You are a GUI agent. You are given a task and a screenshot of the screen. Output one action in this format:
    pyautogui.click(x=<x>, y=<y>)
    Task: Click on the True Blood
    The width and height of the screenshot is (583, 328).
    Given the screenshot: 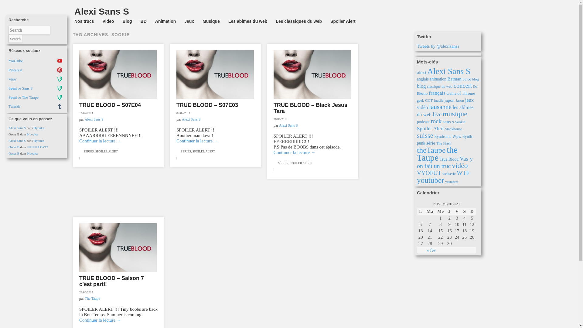 What is the action you would take?
    pyautogui.click(x=449, y=159)
    